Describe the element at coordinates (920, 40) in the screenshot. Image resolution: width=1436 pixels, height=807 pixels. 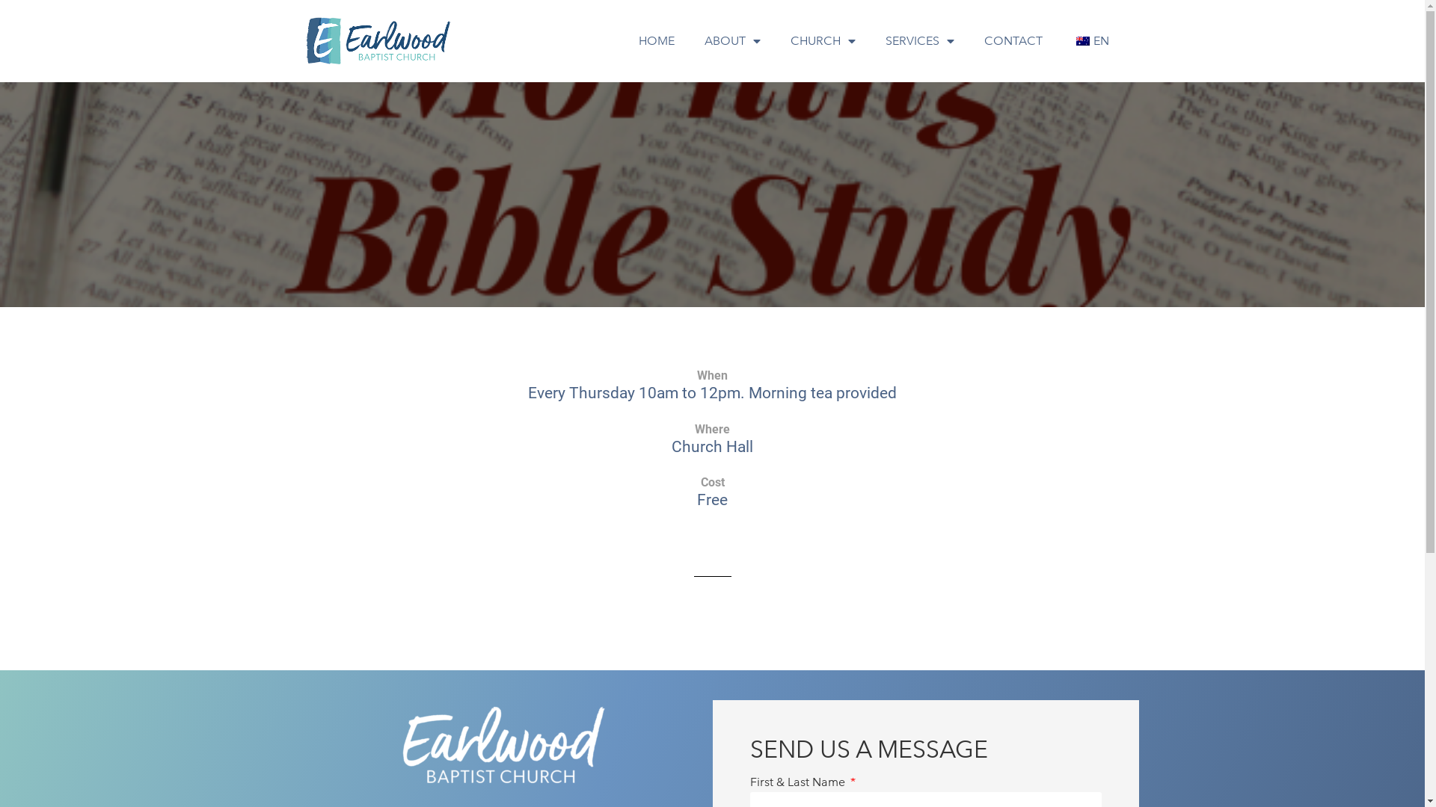
I see `SERVICES` at that location.